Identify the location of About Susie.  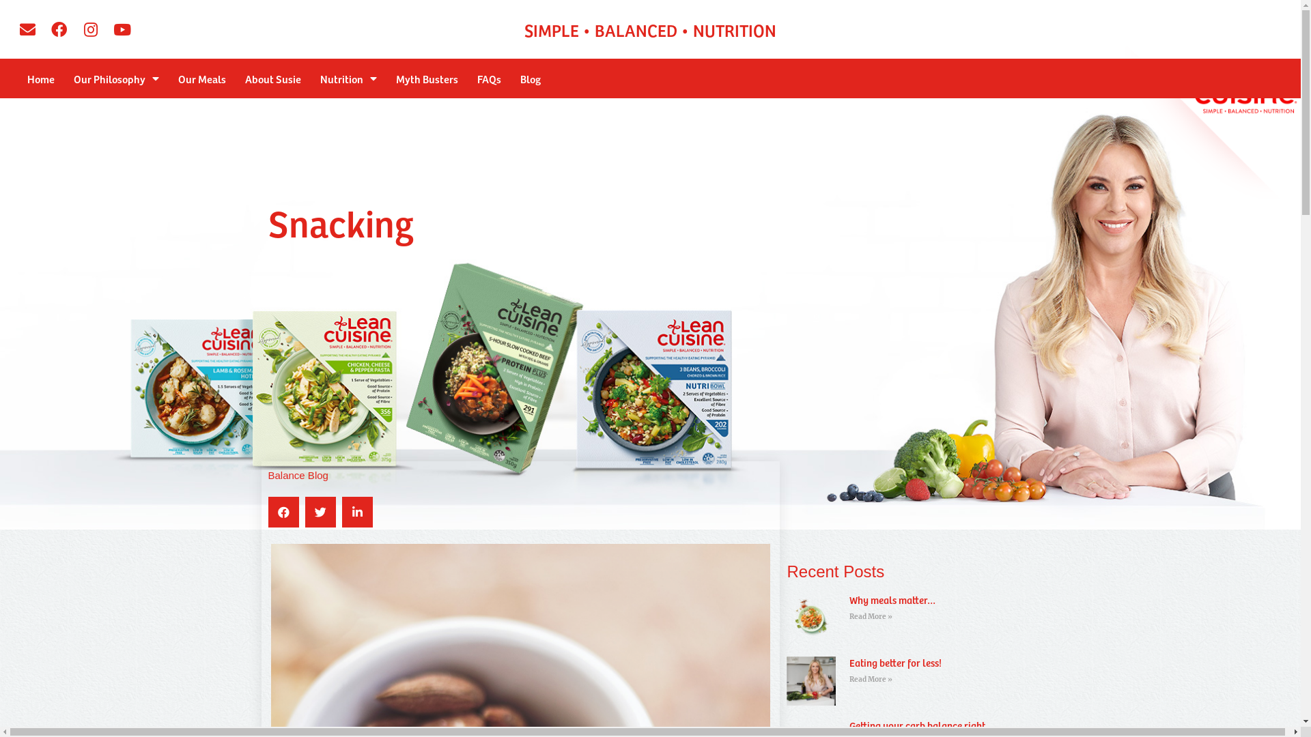
(273, 78).